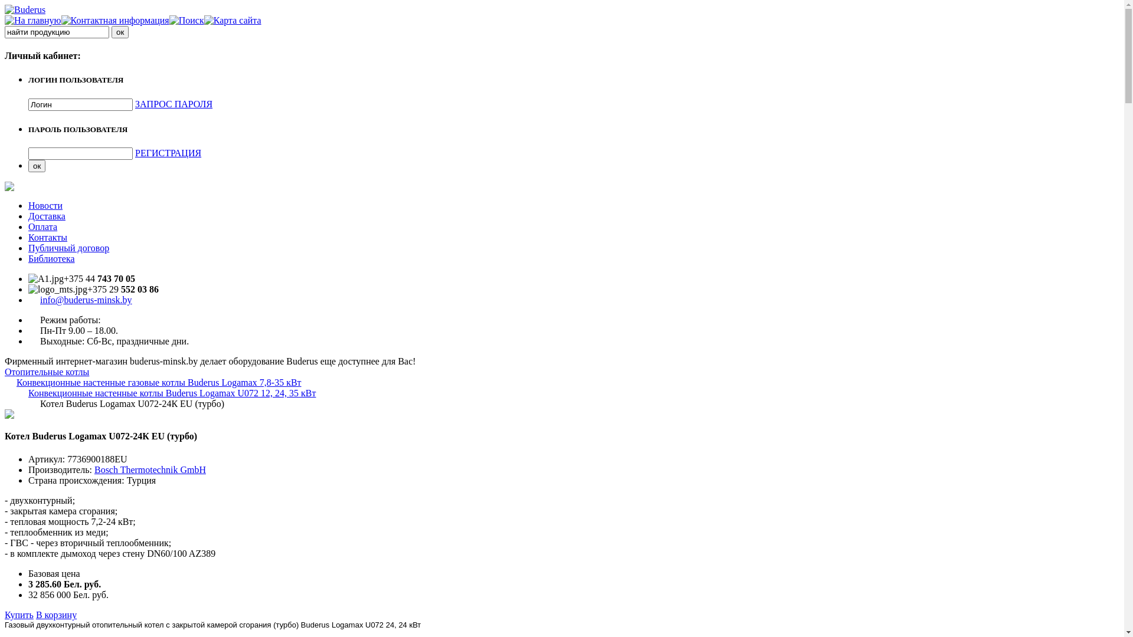 This screenshot has height=637, width=1133. Describe the element at coordinates (150, 469) in the screenshot. I see `Bosch Thermotechnik GmbH` at that location.